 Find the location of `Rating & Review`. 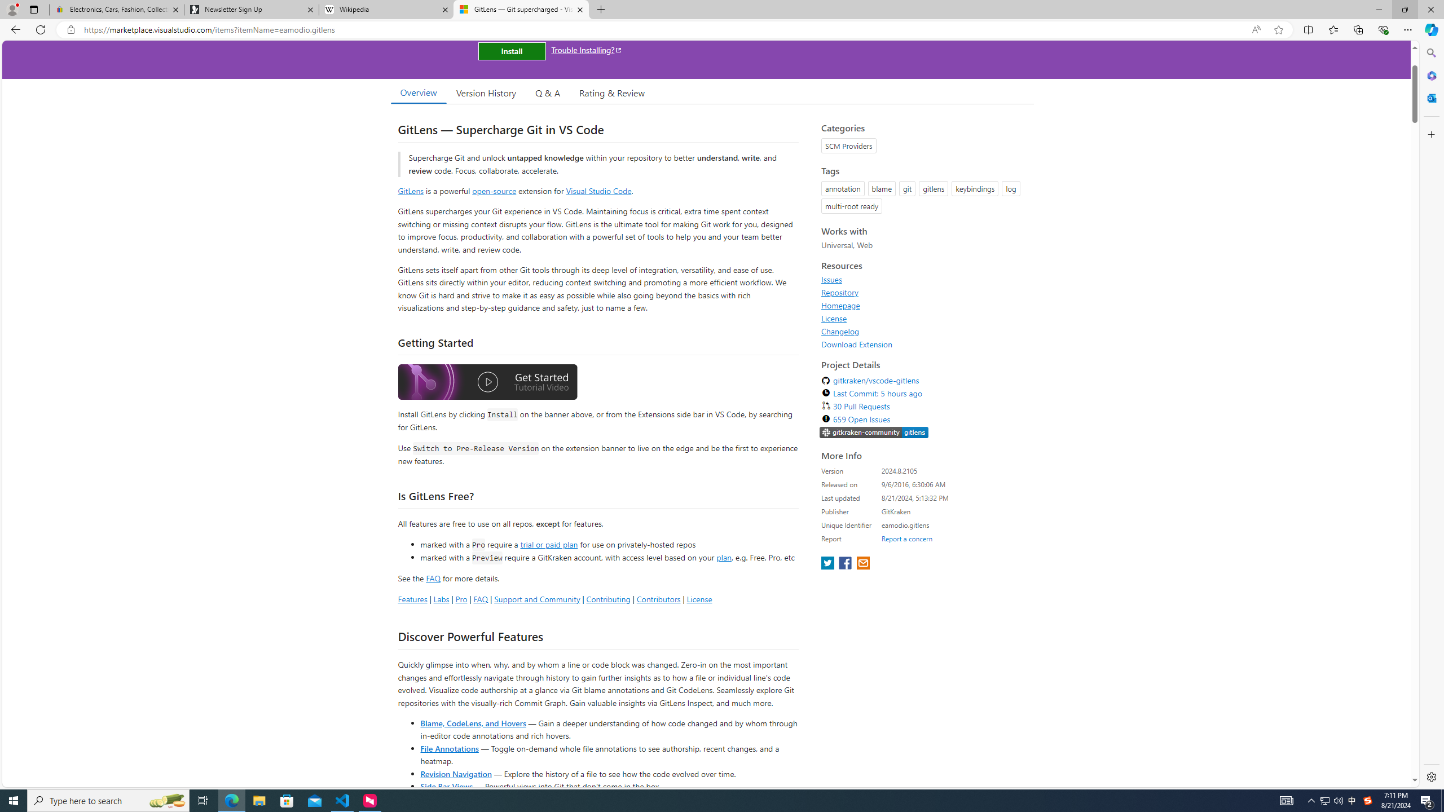

Rating & Review is located at coordinates (613, 92).